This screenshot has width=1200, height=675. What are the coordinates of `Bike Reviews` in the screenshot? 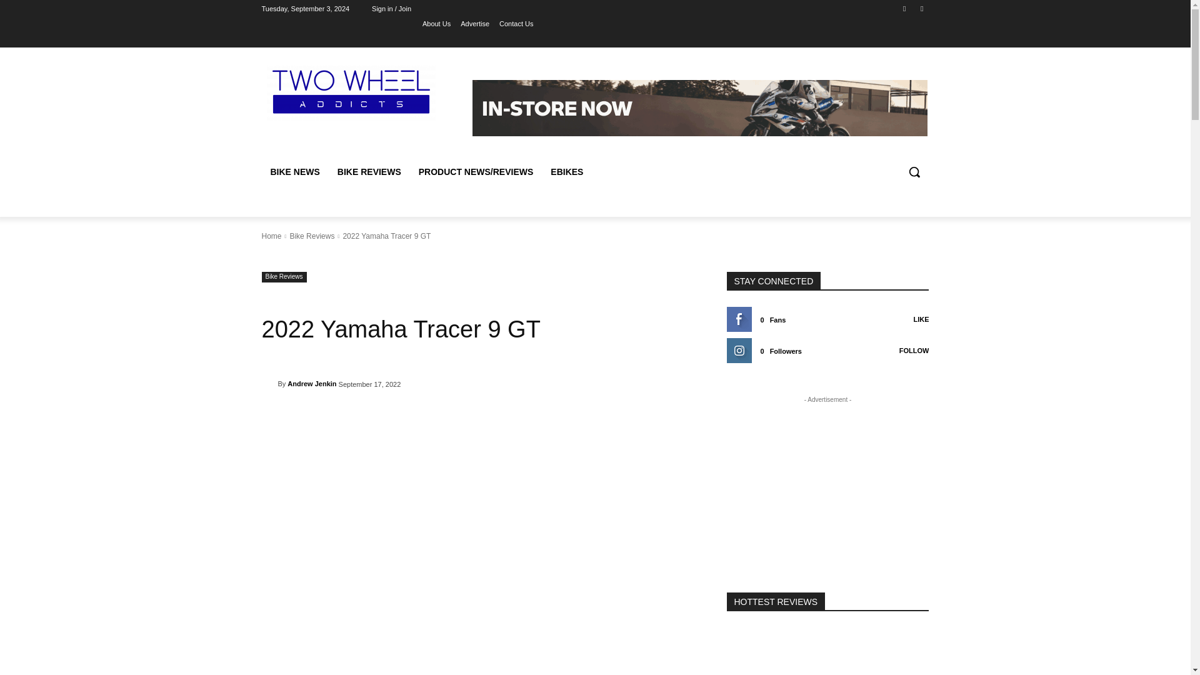 It's located at (311, 236).